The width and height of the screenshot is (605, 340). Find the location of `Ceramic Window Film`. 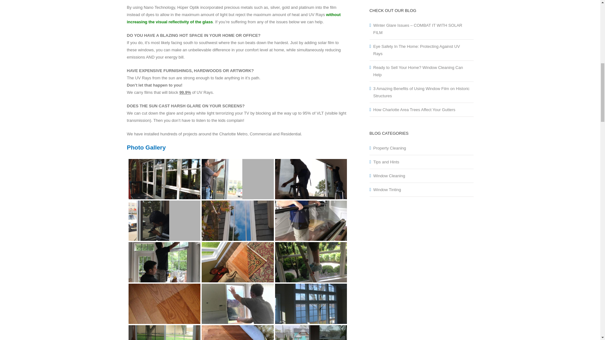

Ceramic Window Film is located at coordinates (222, 179).